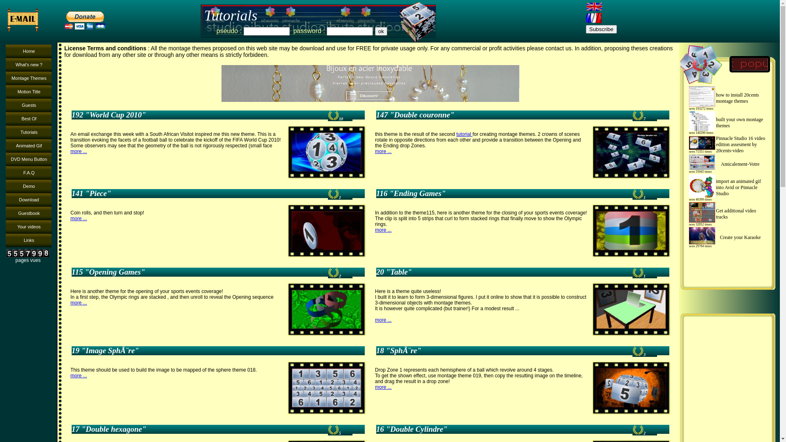  I want to click on Guests, so click(29, 106).